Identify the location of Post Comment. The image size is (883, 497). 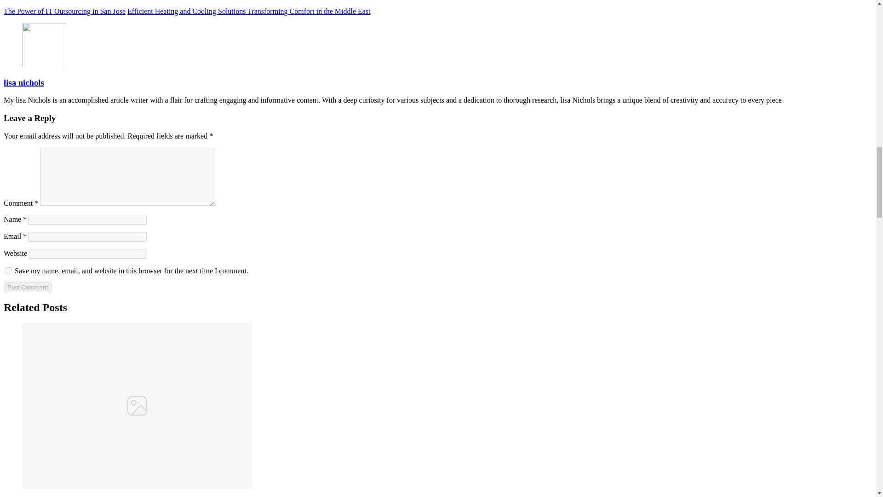
(27, 287).